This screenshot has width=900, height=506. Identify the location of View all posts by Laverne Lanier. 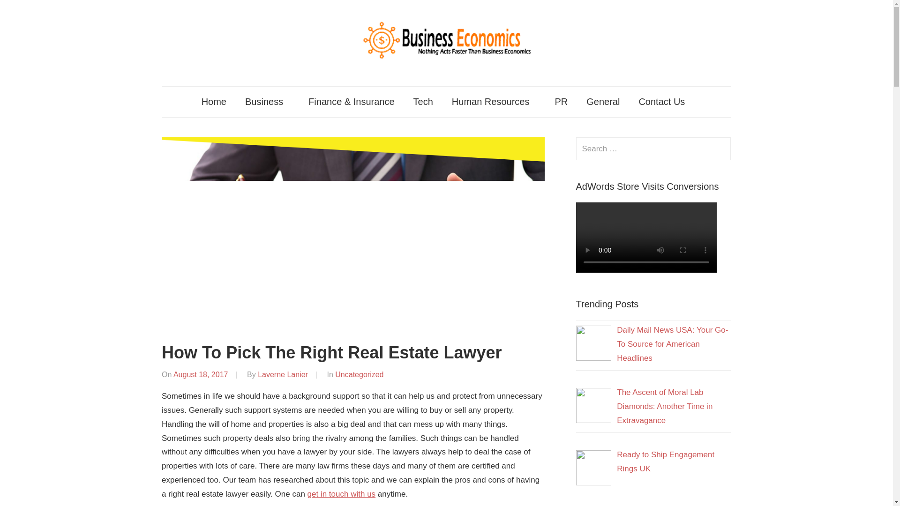
(282, 374).